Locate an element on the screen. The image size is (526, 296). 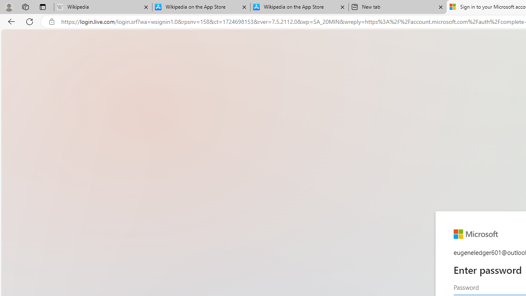
Microsoft is located at coordinates (476, 234).